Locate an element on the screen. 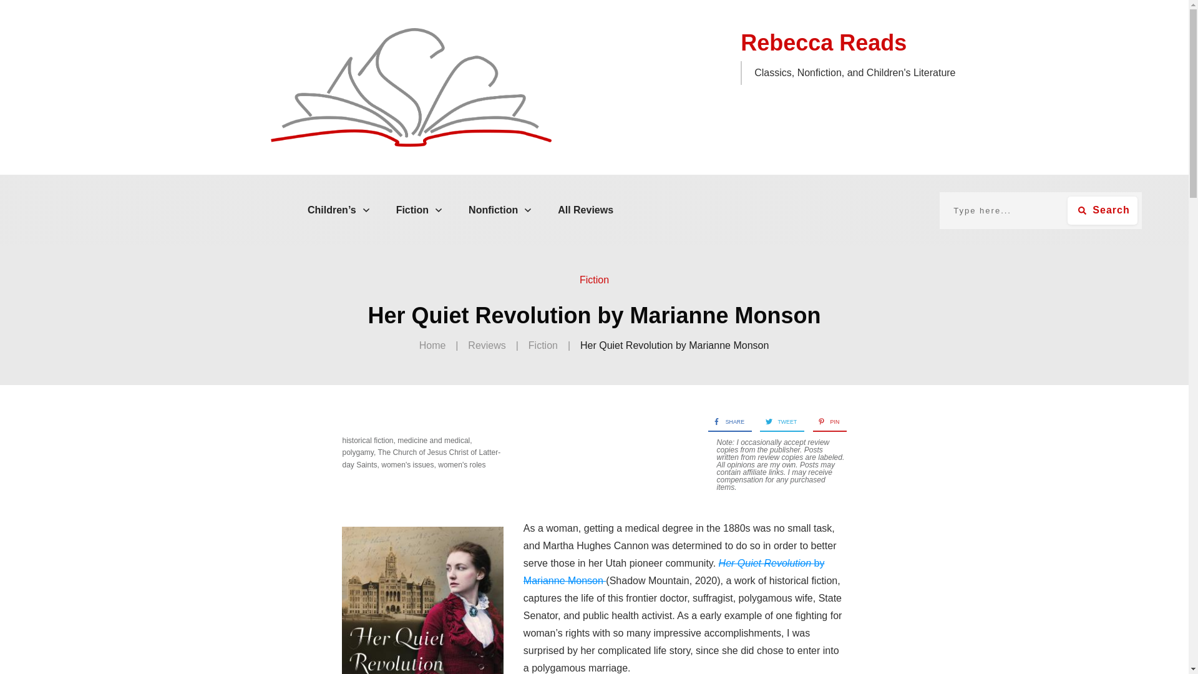 This screenshot has width=1198, height=674. medicine and medical is located at coordinates (433, 440).